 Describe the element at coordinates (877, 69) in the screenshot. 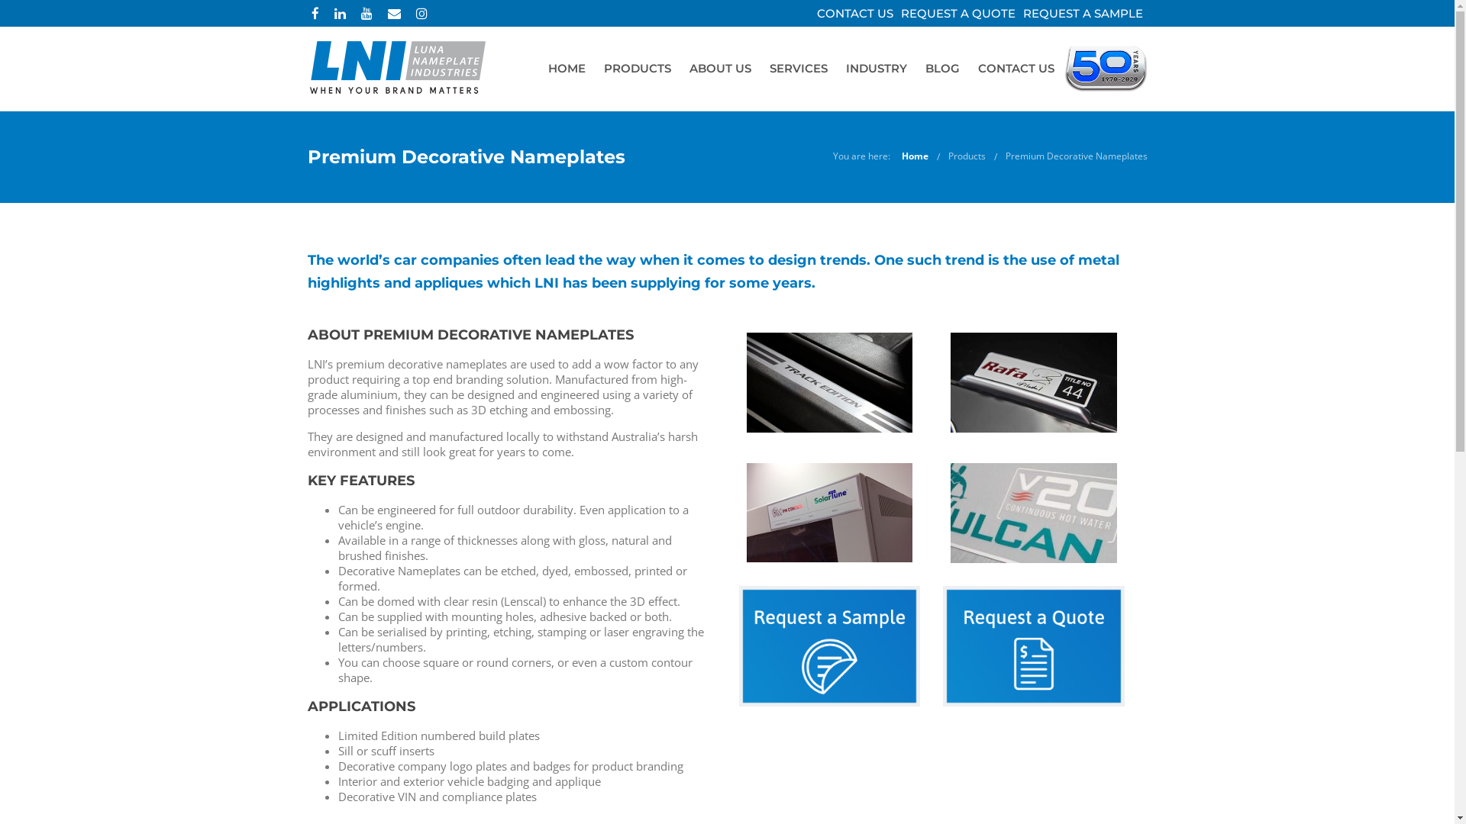

I see `INDUSTRY` at that location.